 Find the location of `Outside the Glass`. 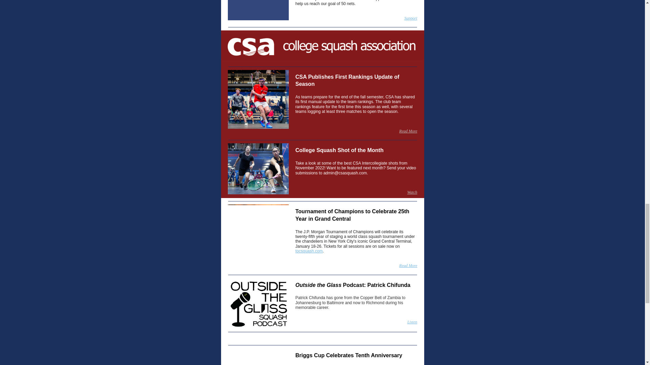

Outside the Glass is located at coordinates (318, 285).